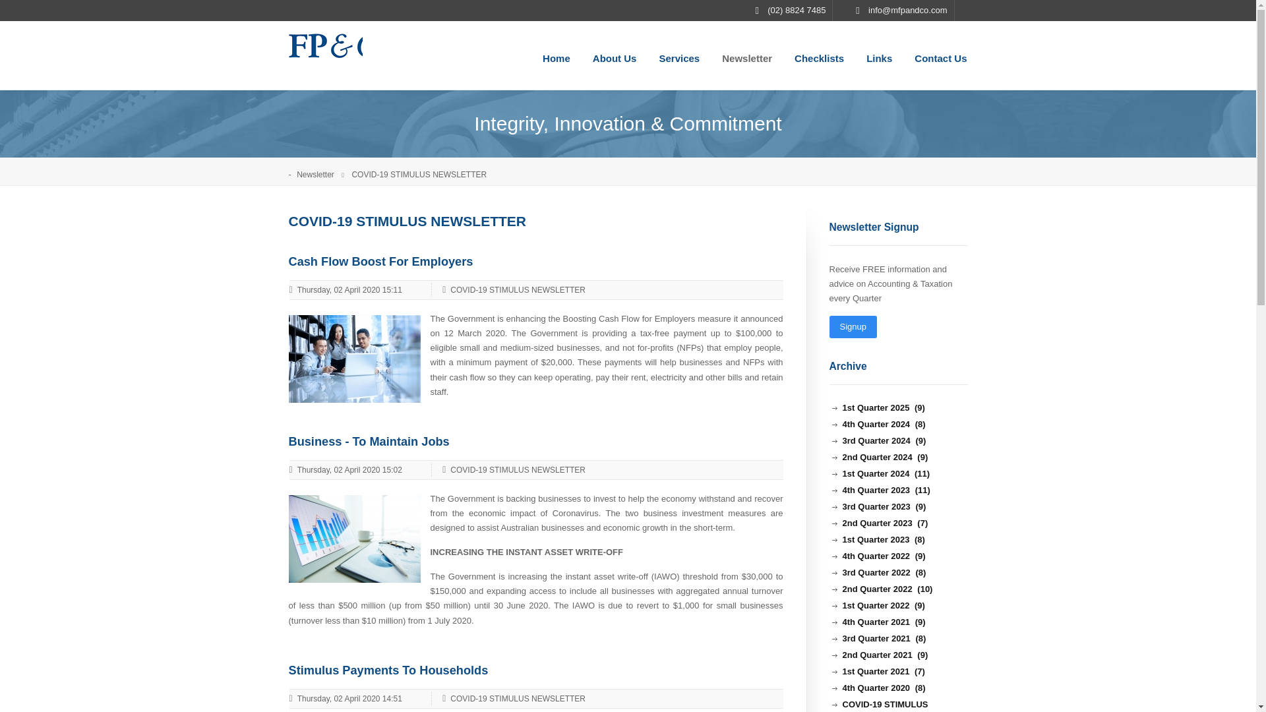 This screenshot has height=712, width=1266. Describe the element at coordinates (557, 55) in the screenshot. I see `Home` at that location.